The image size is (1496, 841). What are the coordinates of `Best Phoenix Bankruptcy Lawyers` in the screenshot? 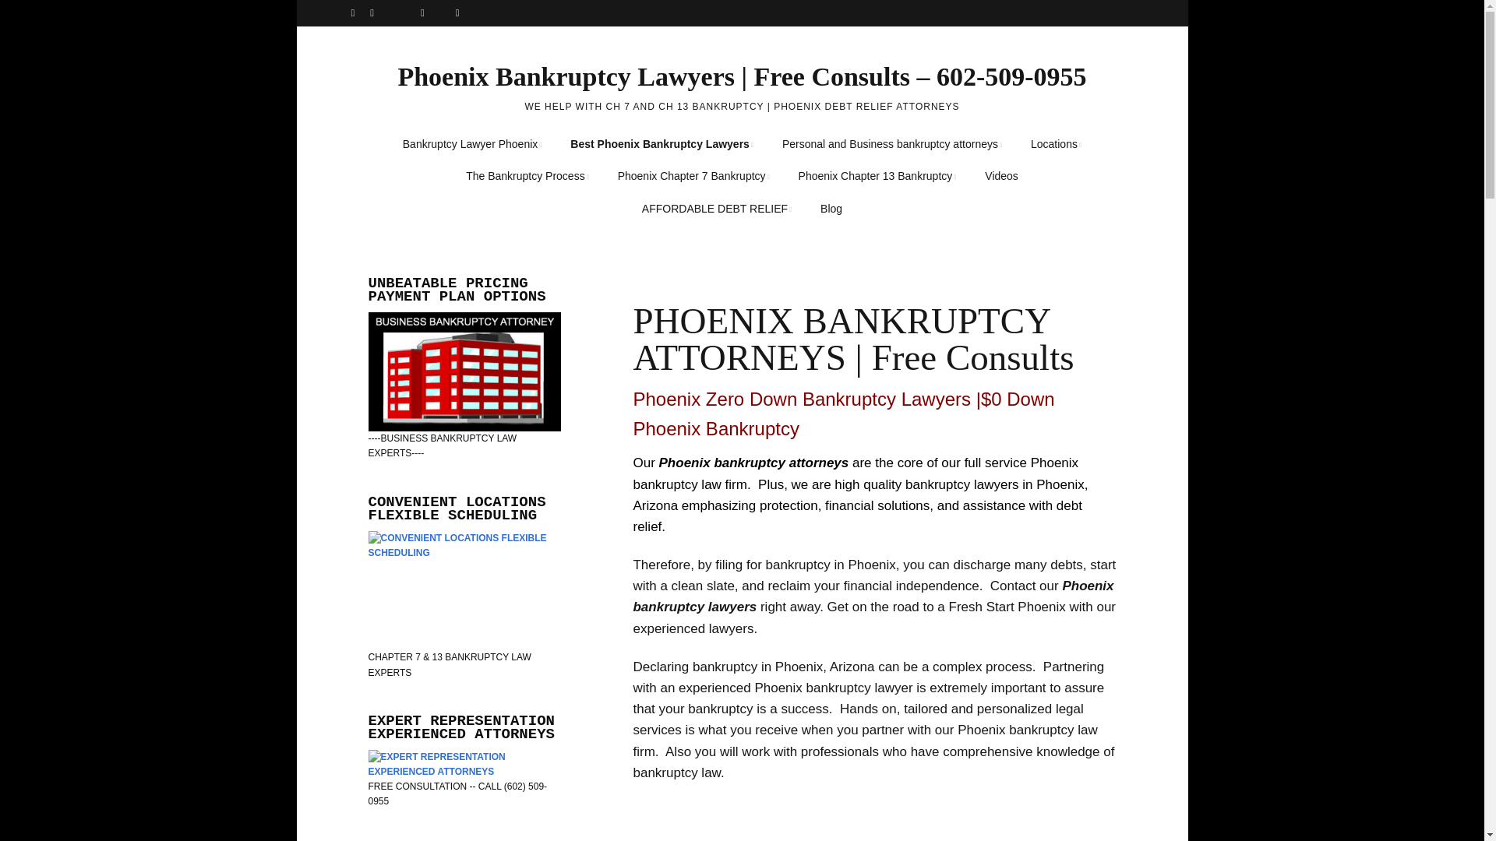 It's located at (662, 145).